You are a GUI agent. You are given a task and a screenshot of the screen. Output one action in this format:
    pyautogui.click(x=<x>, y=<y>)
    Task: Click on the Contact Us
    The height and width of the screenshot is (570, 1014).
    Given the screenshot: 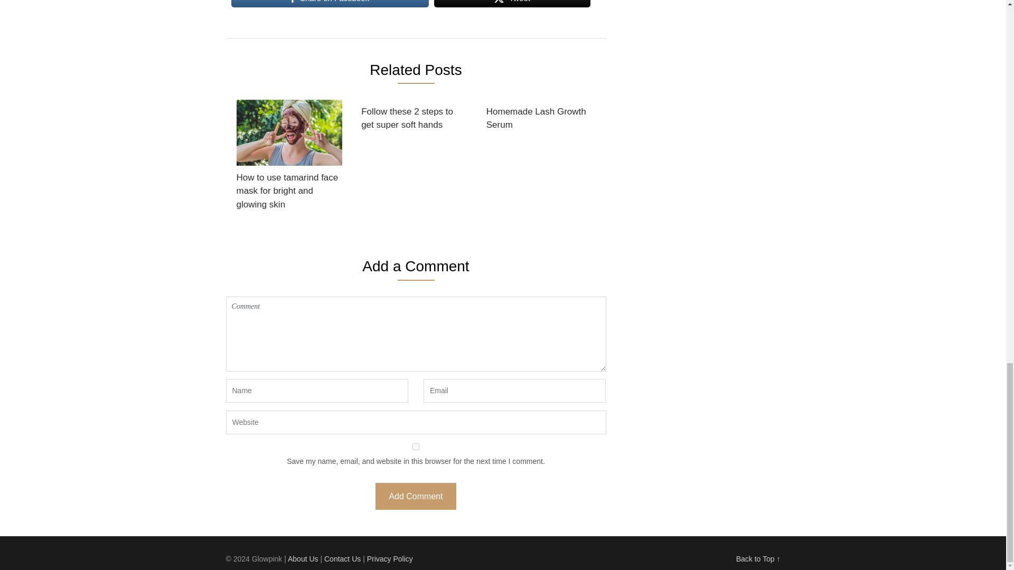 What is the action you would take?
    pyautogui.click(x=342, y=558)
    